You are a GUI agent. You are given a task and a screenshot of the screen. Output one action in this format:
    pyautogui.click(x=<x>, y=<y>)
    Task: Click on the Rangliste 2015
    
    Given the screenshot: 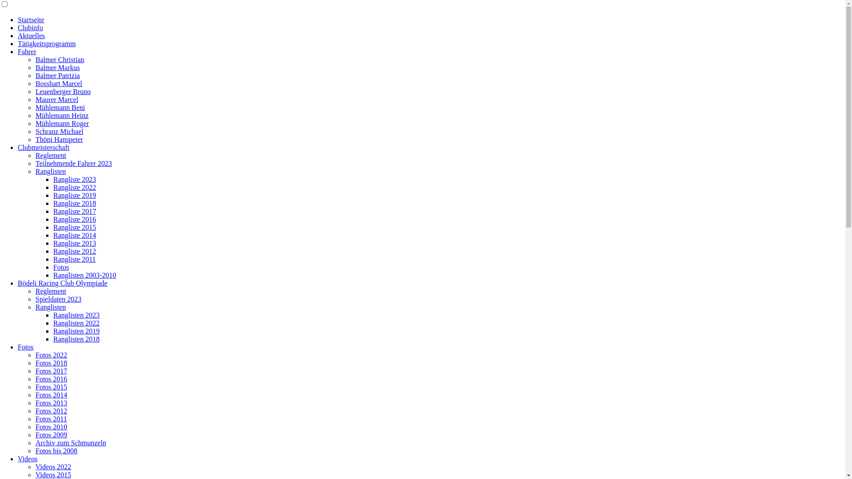 What is the action you would take?
    pyautogui.click(x=75, y=227)
    